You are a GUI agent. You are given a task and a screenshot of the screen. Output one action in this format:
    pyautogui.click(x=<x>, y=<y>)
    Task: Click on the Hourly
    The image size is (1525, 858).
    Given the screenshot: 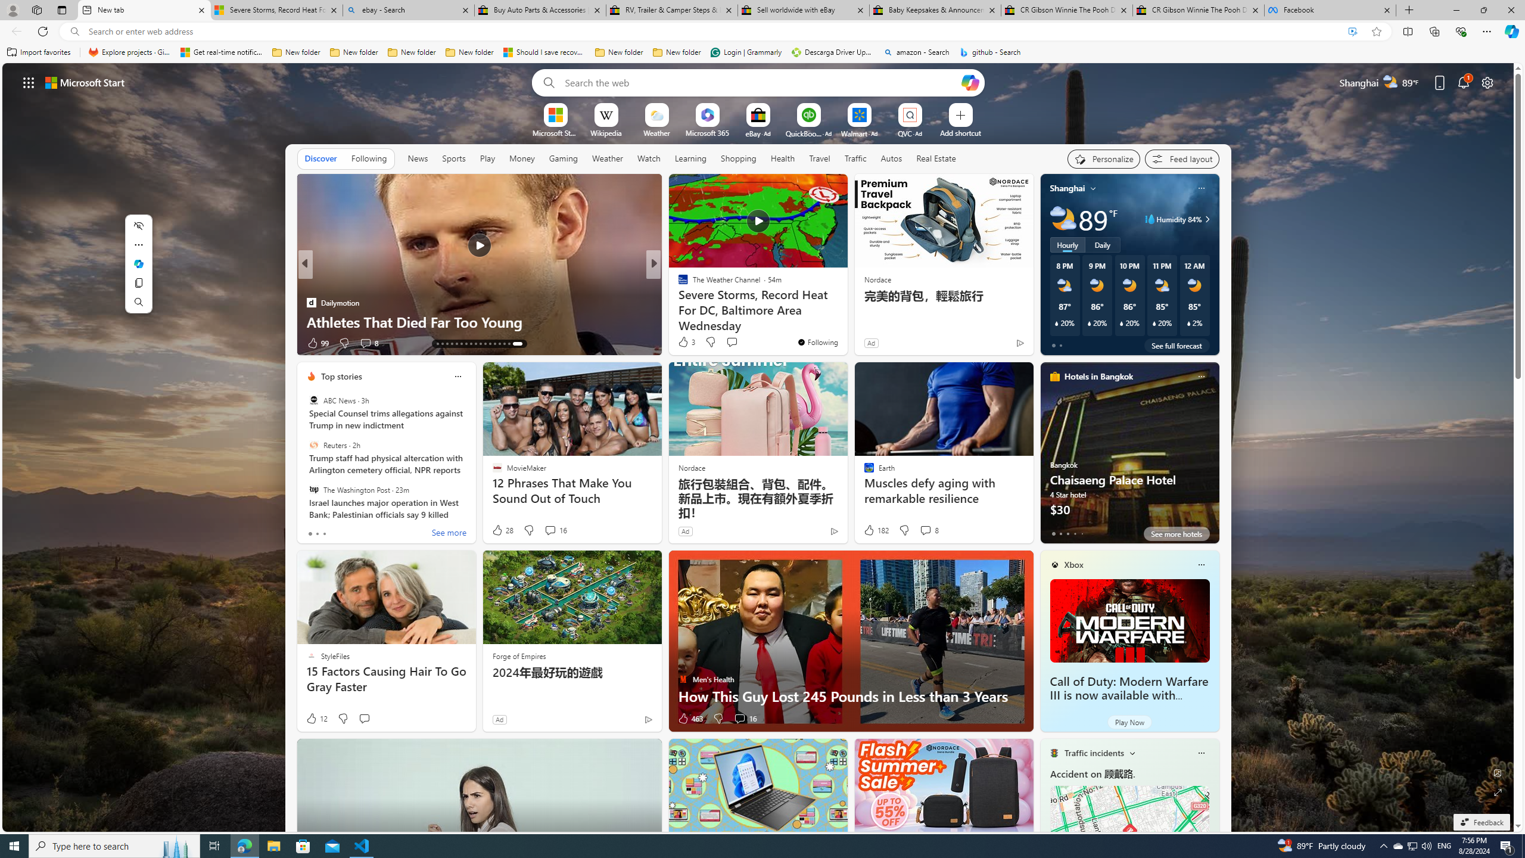 What is the action you would take?
    pyautogui.click(x=1067, y=244)
    